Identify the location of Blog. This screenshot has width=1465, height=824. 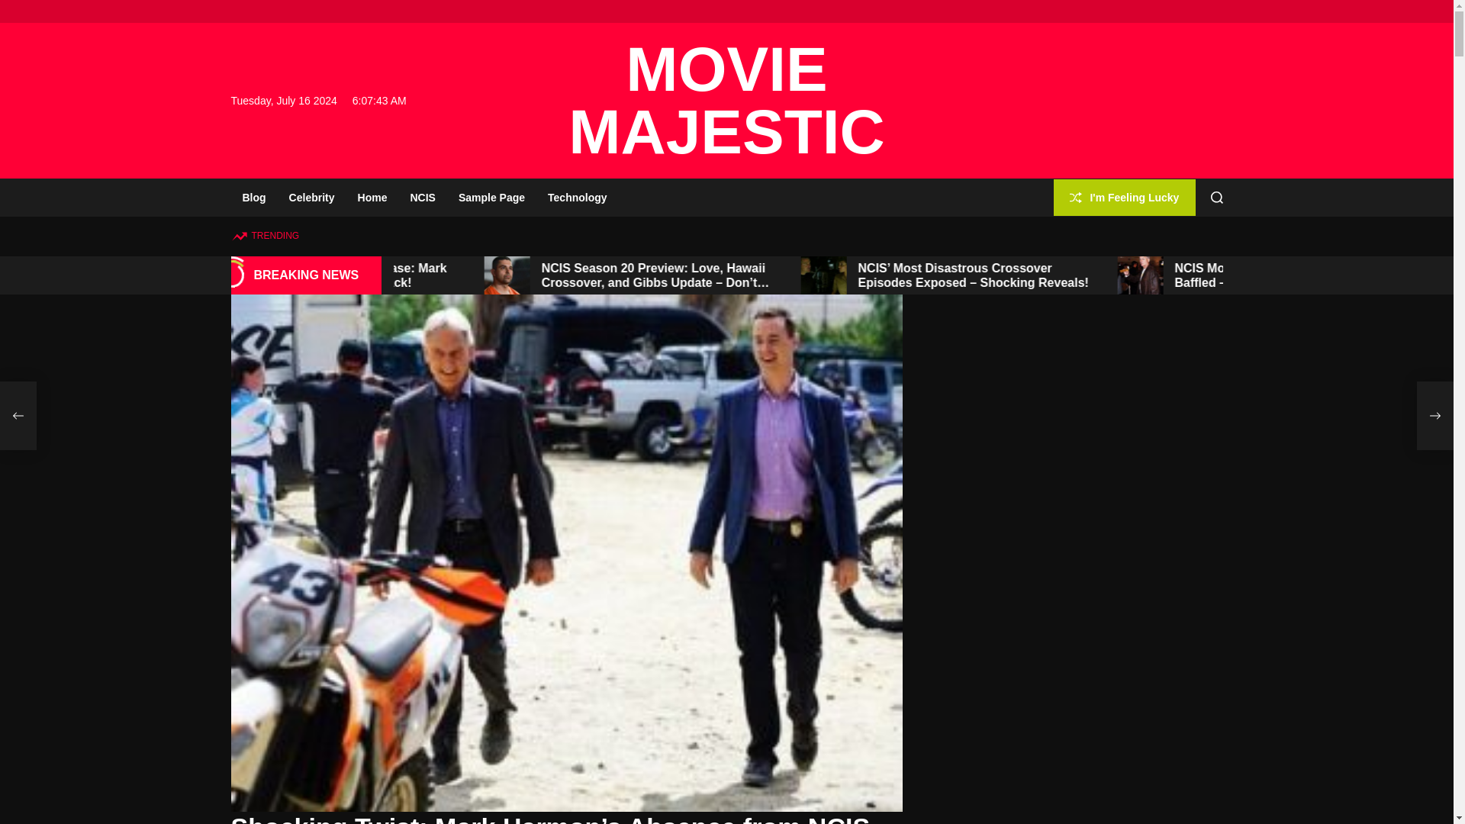
(253, 198).